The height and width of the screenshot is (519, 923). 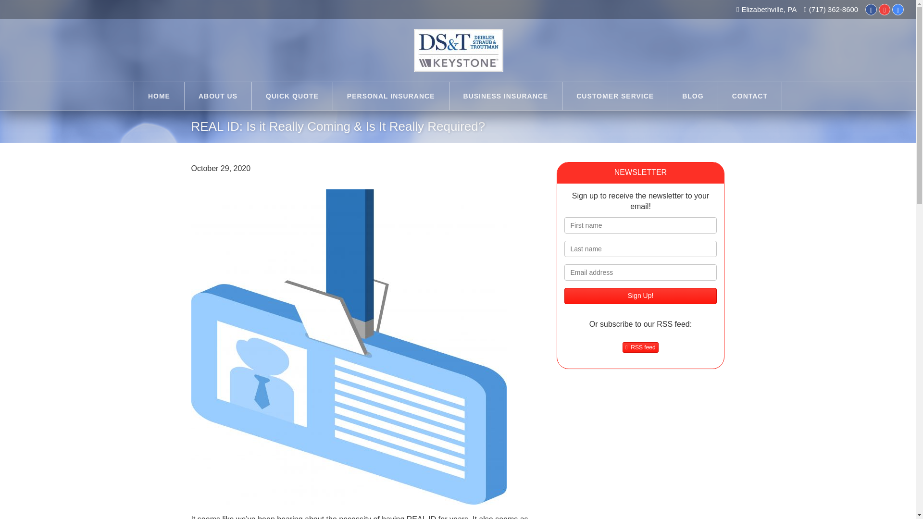 What do you see at coordinates (506, 96) in the screenshot?
I see `BUSINESS INSURANCE` at bounding box center [506, 96].